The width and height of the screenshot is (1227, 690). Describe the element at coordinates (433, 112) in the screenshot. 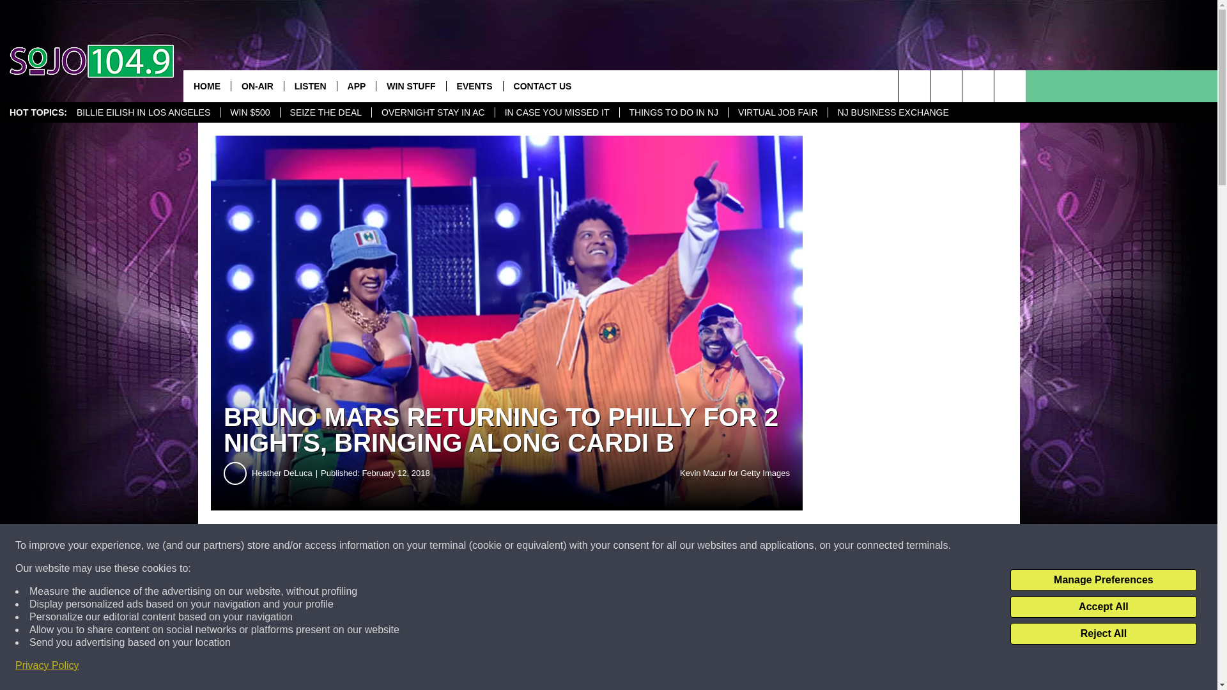

I see `OVERNIGHT STAY IN AC` at that location.